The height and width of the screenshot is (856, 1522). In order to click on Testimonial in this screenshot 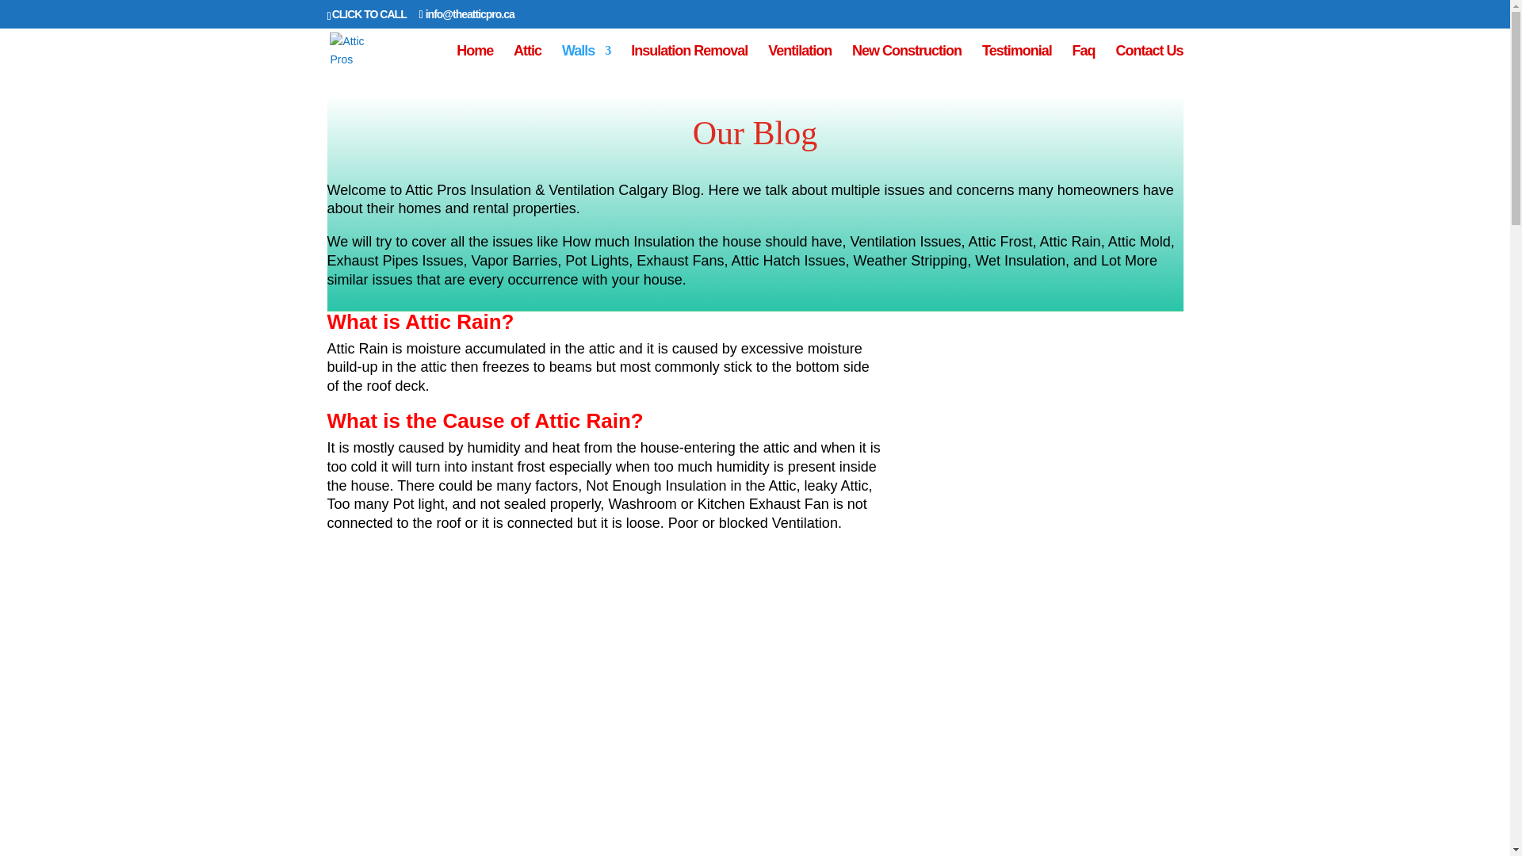, I will do `click(1016, 62)`.